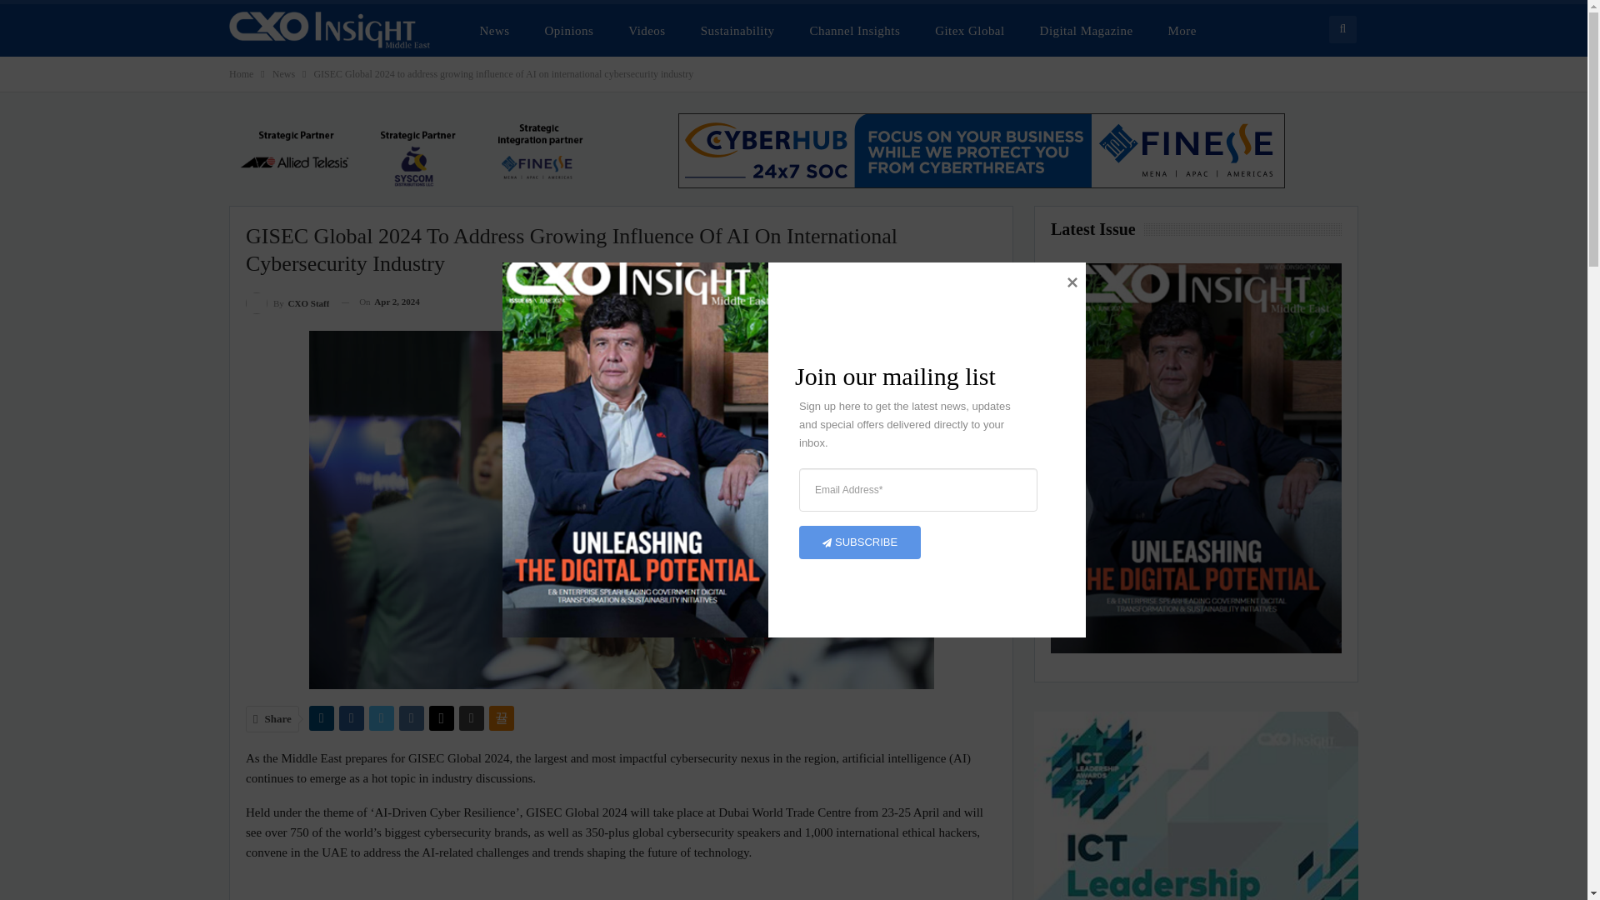  I want to click on More, so click(1182, 30).